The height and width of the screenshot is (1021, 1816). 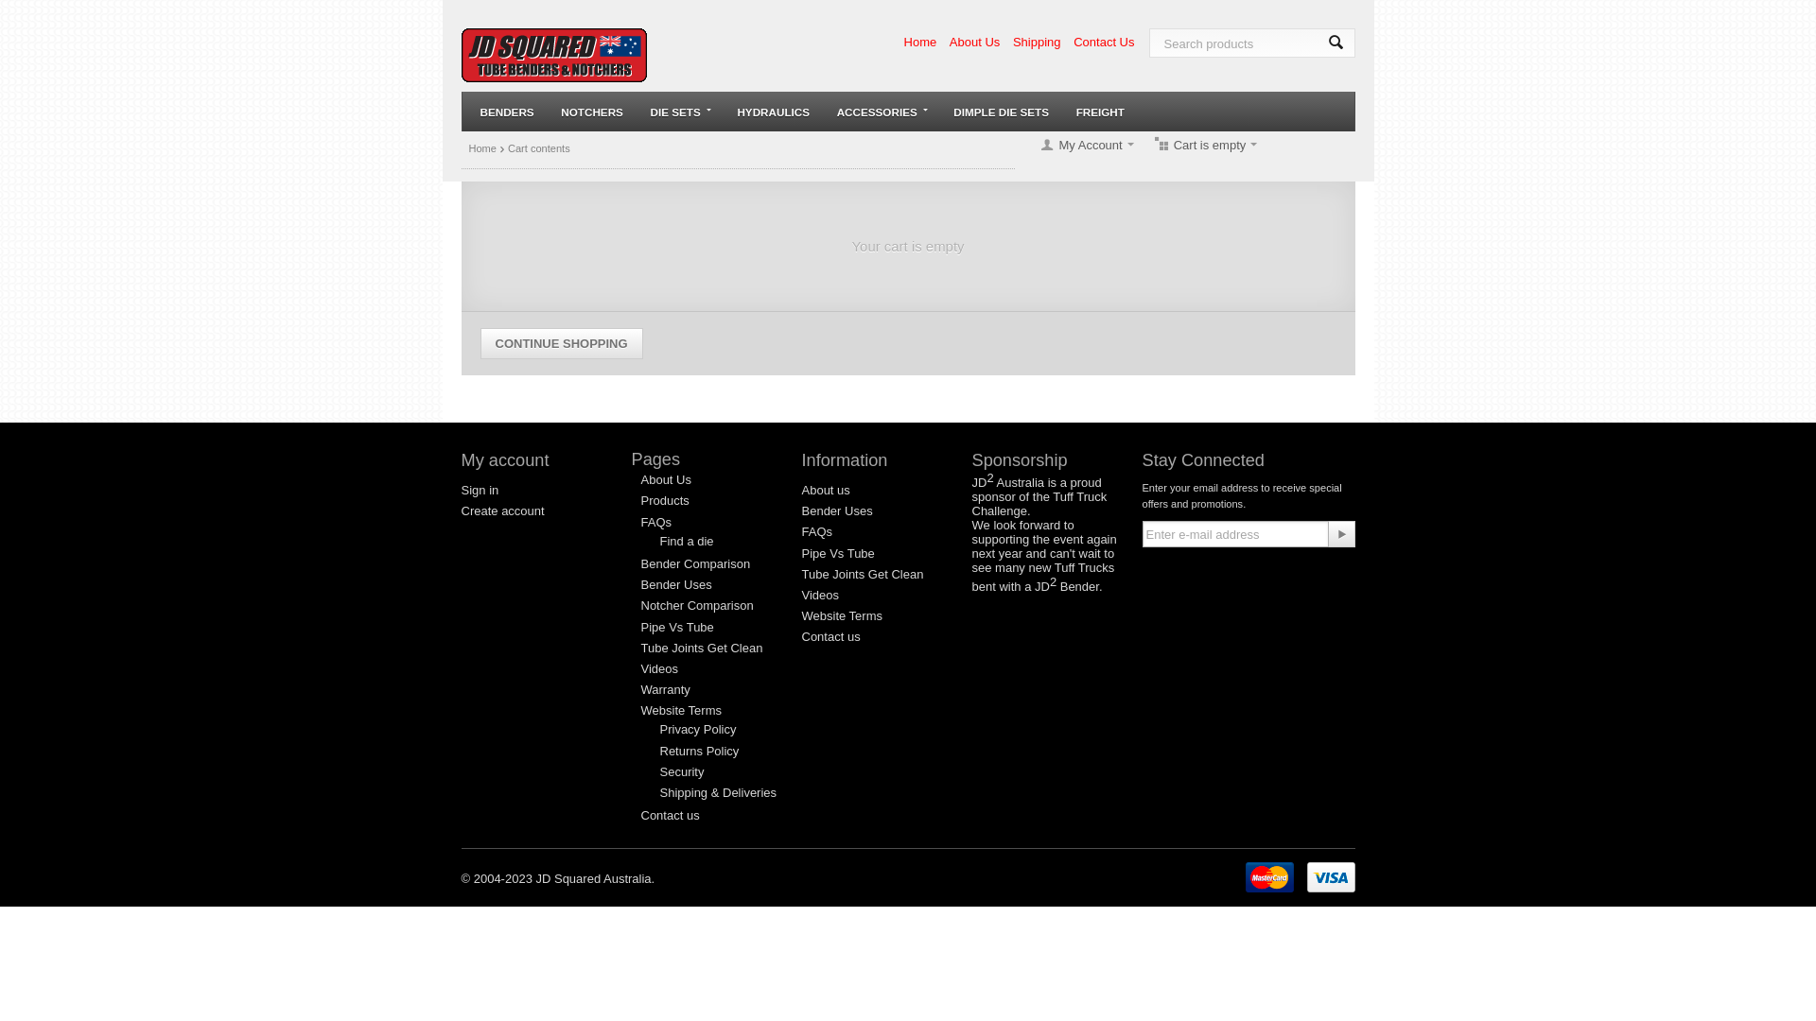 I want to click on About Us, so click(x=666, y=480).